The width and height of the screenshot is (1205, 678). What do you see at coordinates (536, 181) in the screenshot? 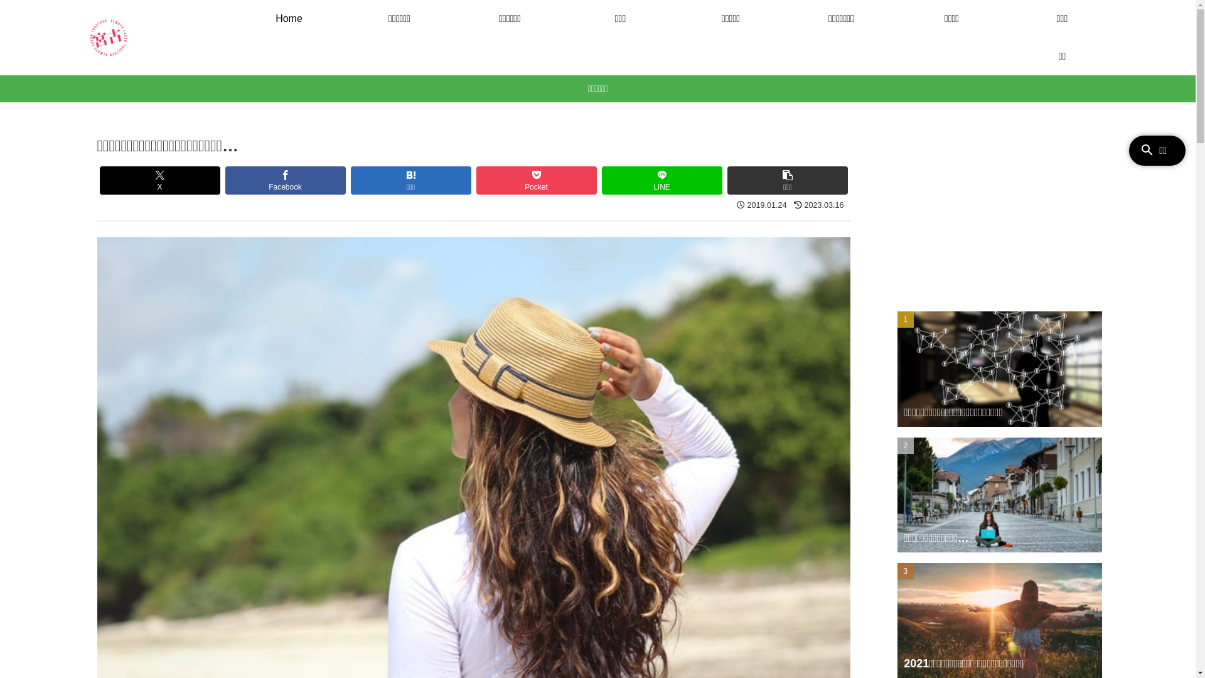
I see `Pocket` at bounding box center [536, 181].